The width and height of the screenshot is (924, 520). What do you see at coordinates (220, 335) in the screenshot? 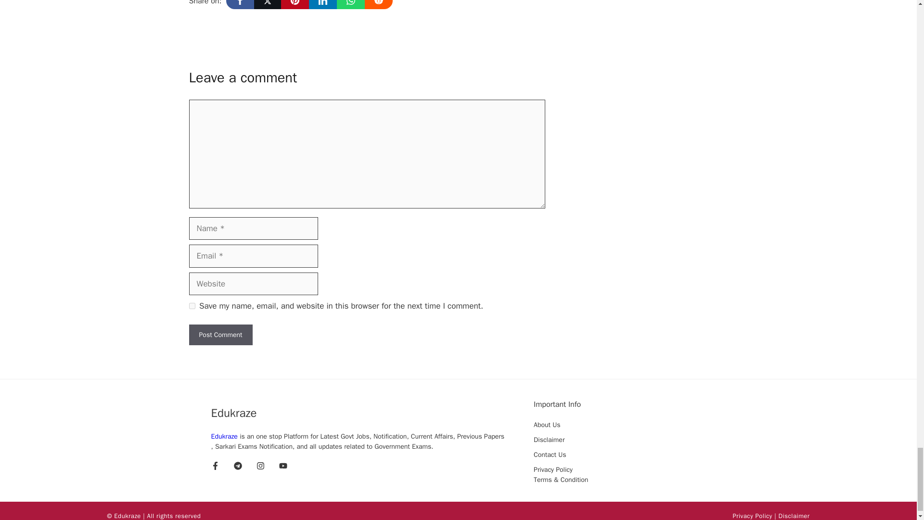
I see `Post Comment` at bounding box center [220, 335].